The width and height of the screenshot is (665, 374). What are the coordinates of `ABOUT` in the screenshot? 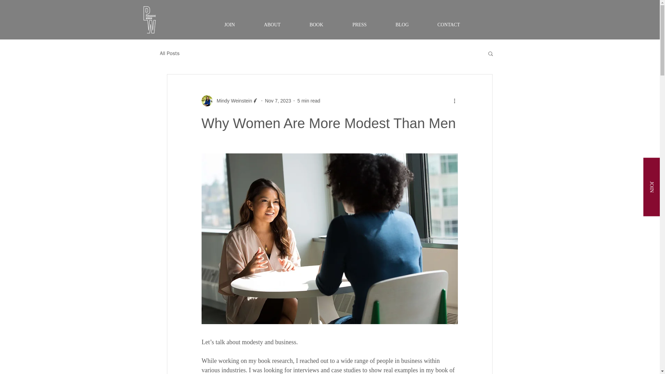 It's located at (272, 24).